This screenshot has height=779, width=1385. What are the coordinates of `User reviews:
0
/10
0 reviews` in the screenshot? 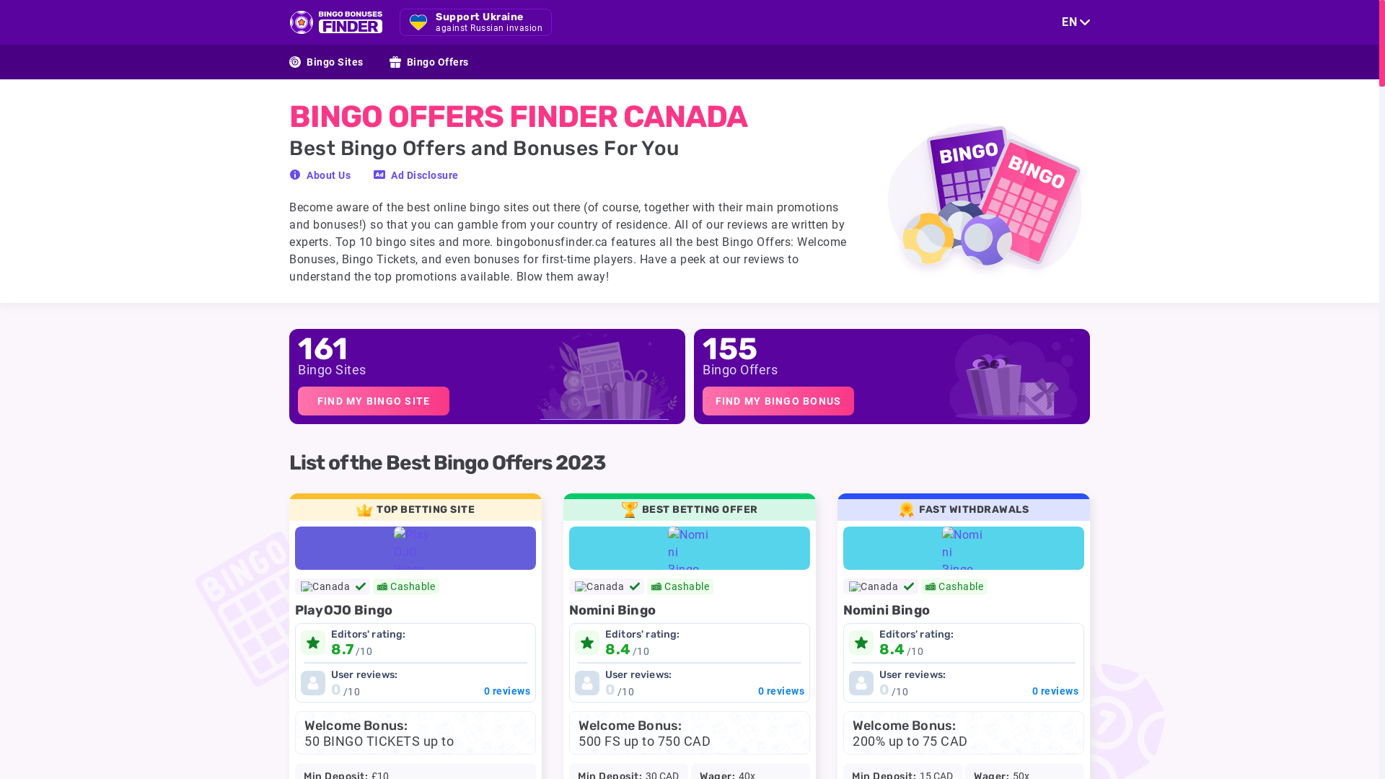 It's located at (690, 683).